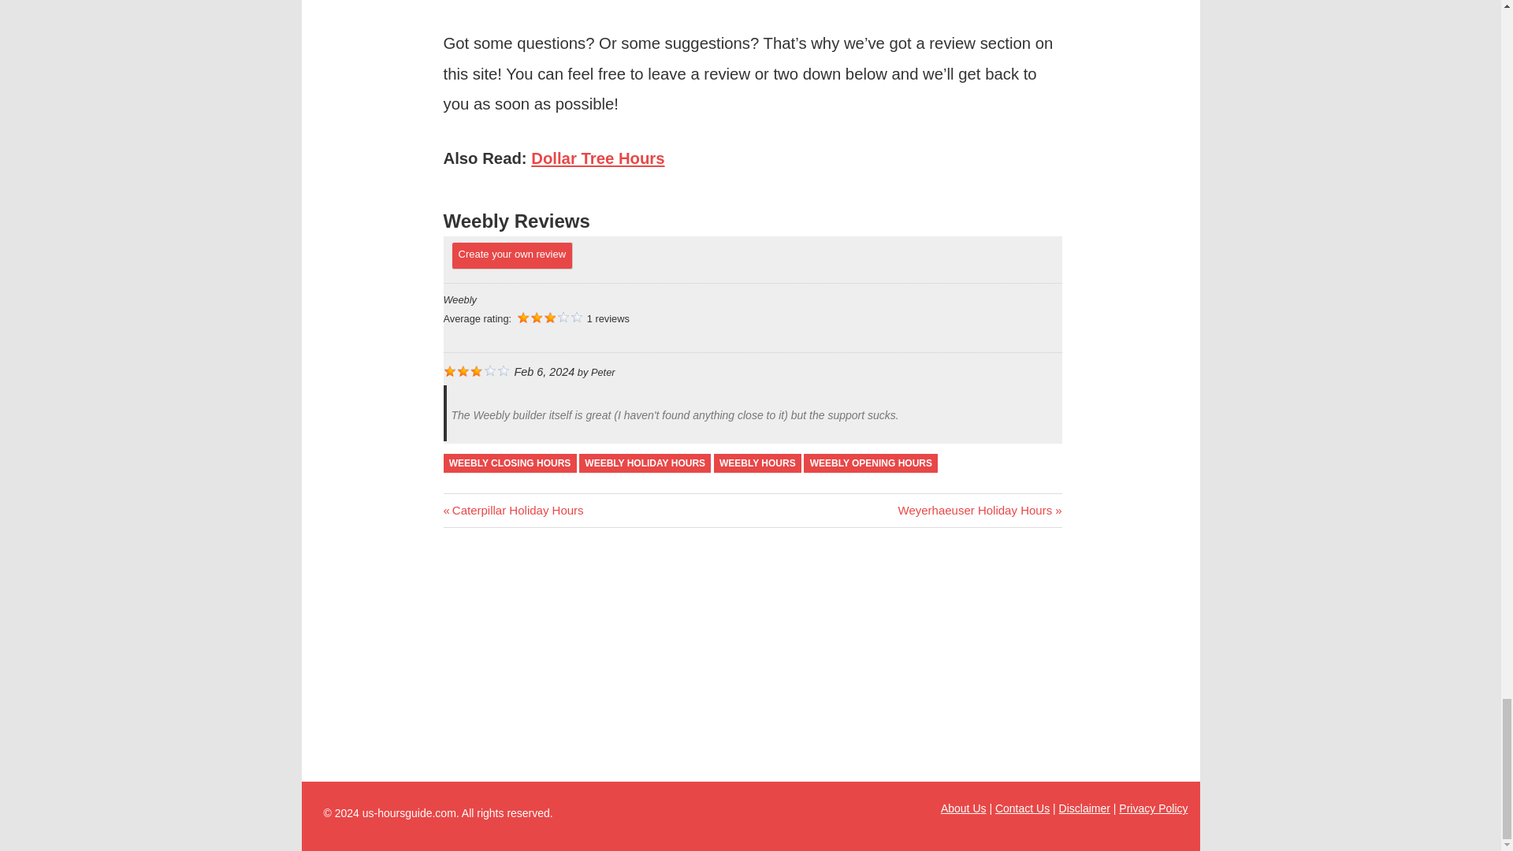 The height and width of the screenshot is (851, 1513). I want to click on Dollar Tree Hours, so click(597, 158).